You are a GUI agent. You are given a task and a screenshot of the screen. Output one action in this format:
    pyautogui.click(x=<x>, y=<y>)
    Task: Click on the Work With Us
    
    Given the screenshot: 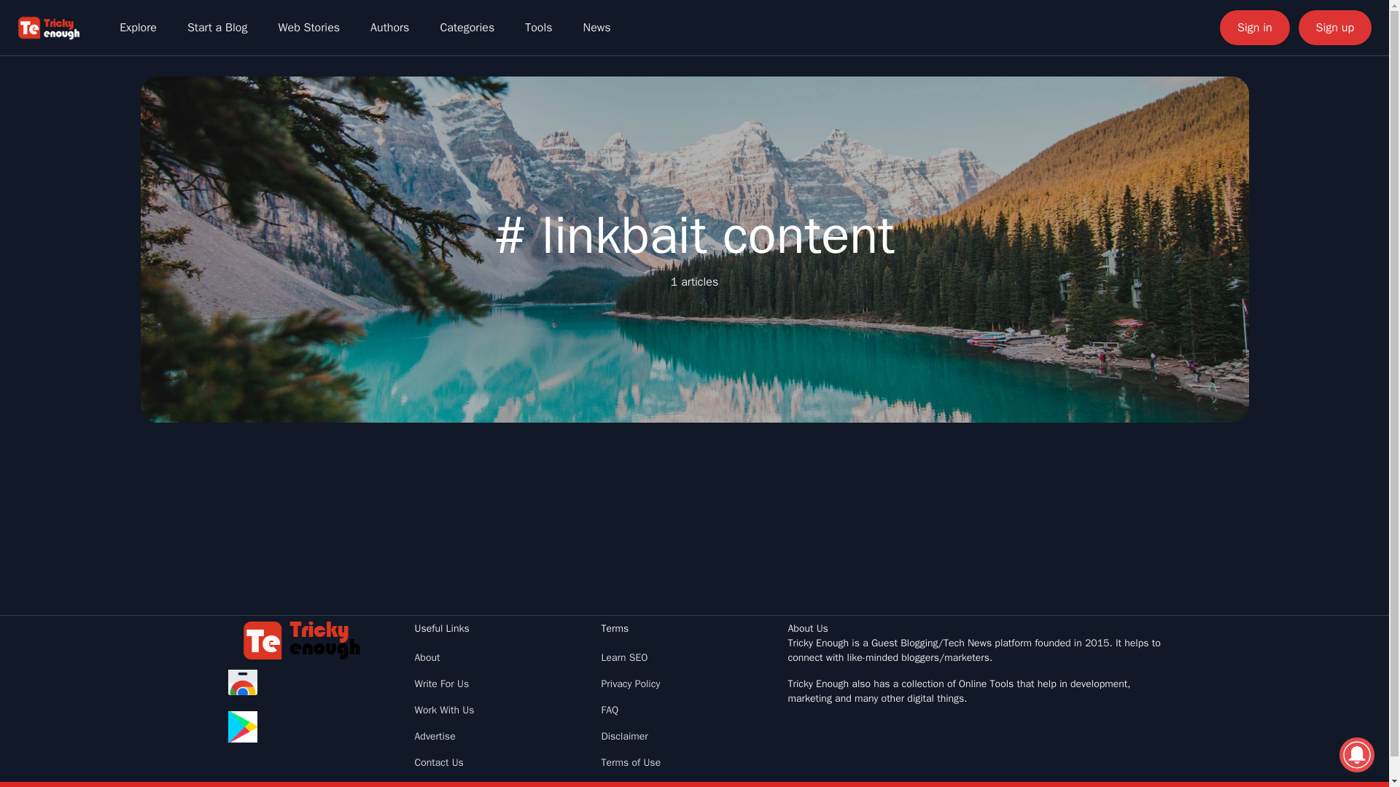 What is the action you would take?
    pyautogui.click(x=444, y=710)
    